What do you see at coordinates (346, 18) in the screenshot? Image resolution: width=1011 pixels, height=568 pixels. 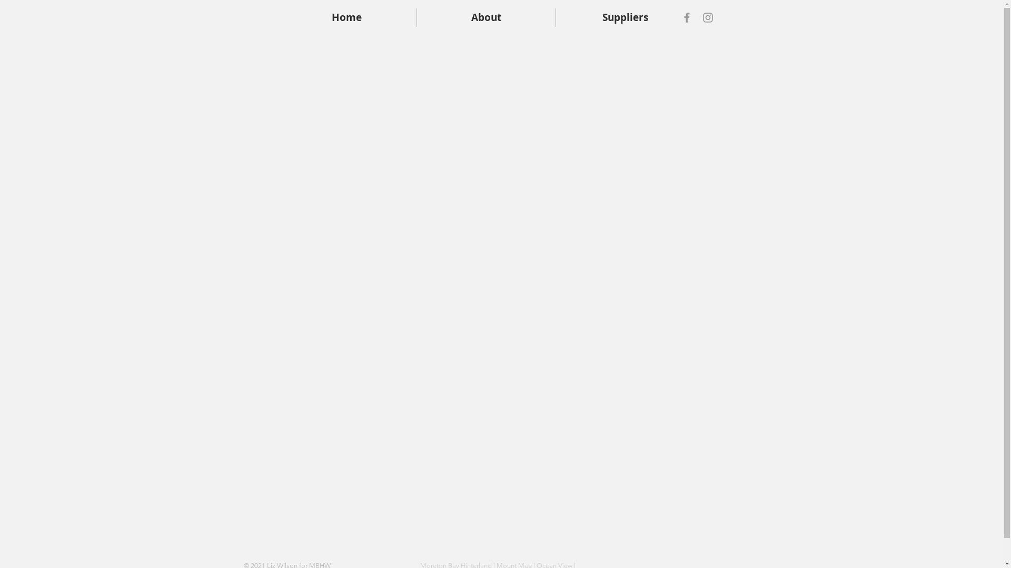 I see `Home` at bounding box center [346, 18].